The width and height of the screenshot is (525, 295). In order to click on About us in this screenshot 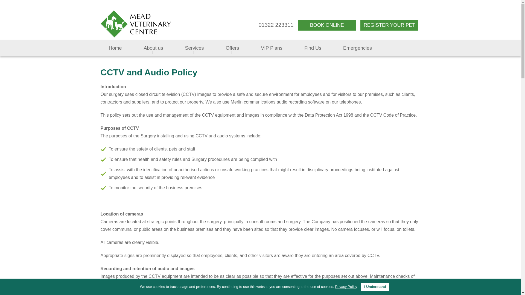, I will do `click(153, 48)`.